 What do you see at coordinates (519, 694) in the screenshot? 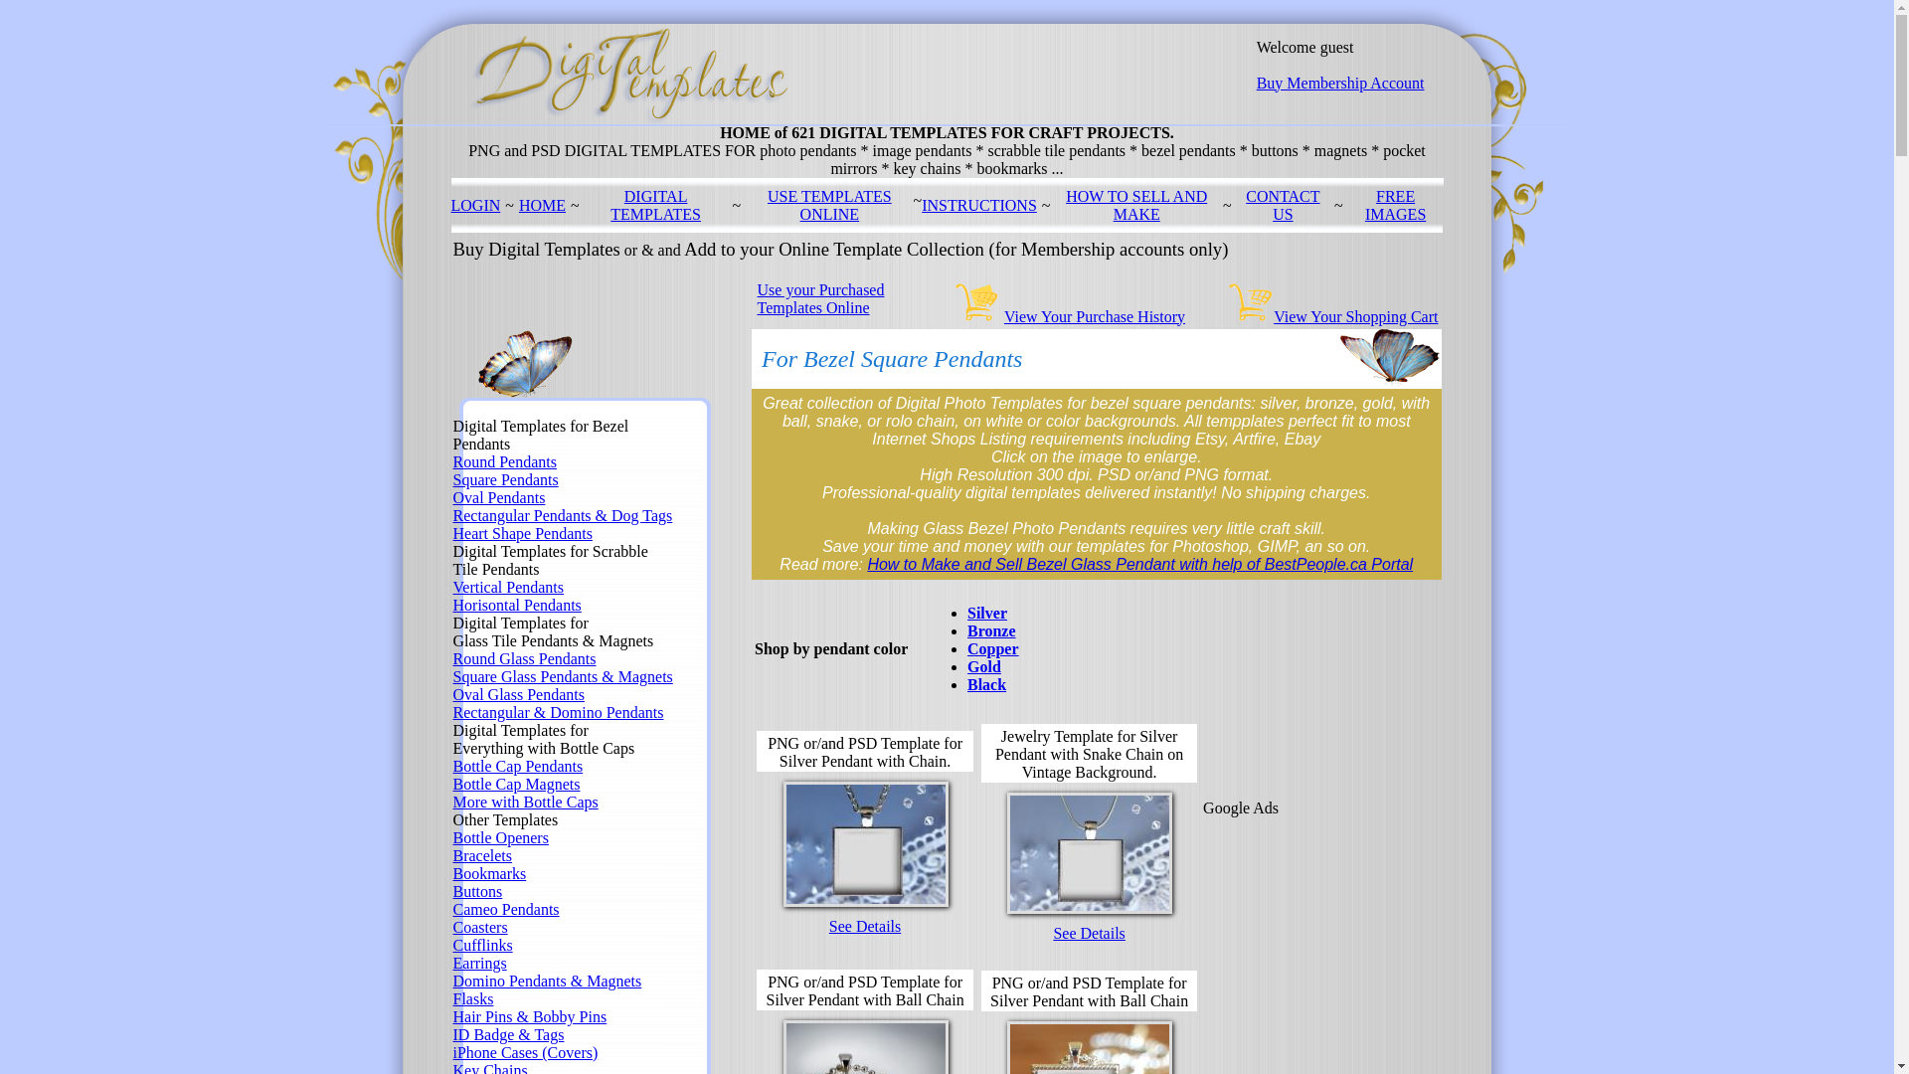
I see `Oval Glass Pendants` at bounding box center [519, 694].